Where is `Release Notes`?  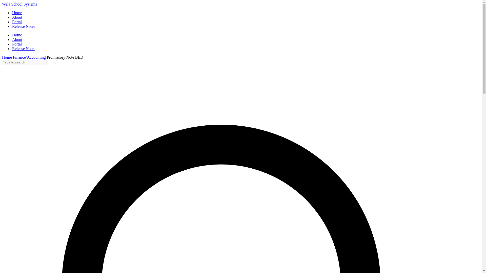
Release Notes is located at coordinates (24, 26).